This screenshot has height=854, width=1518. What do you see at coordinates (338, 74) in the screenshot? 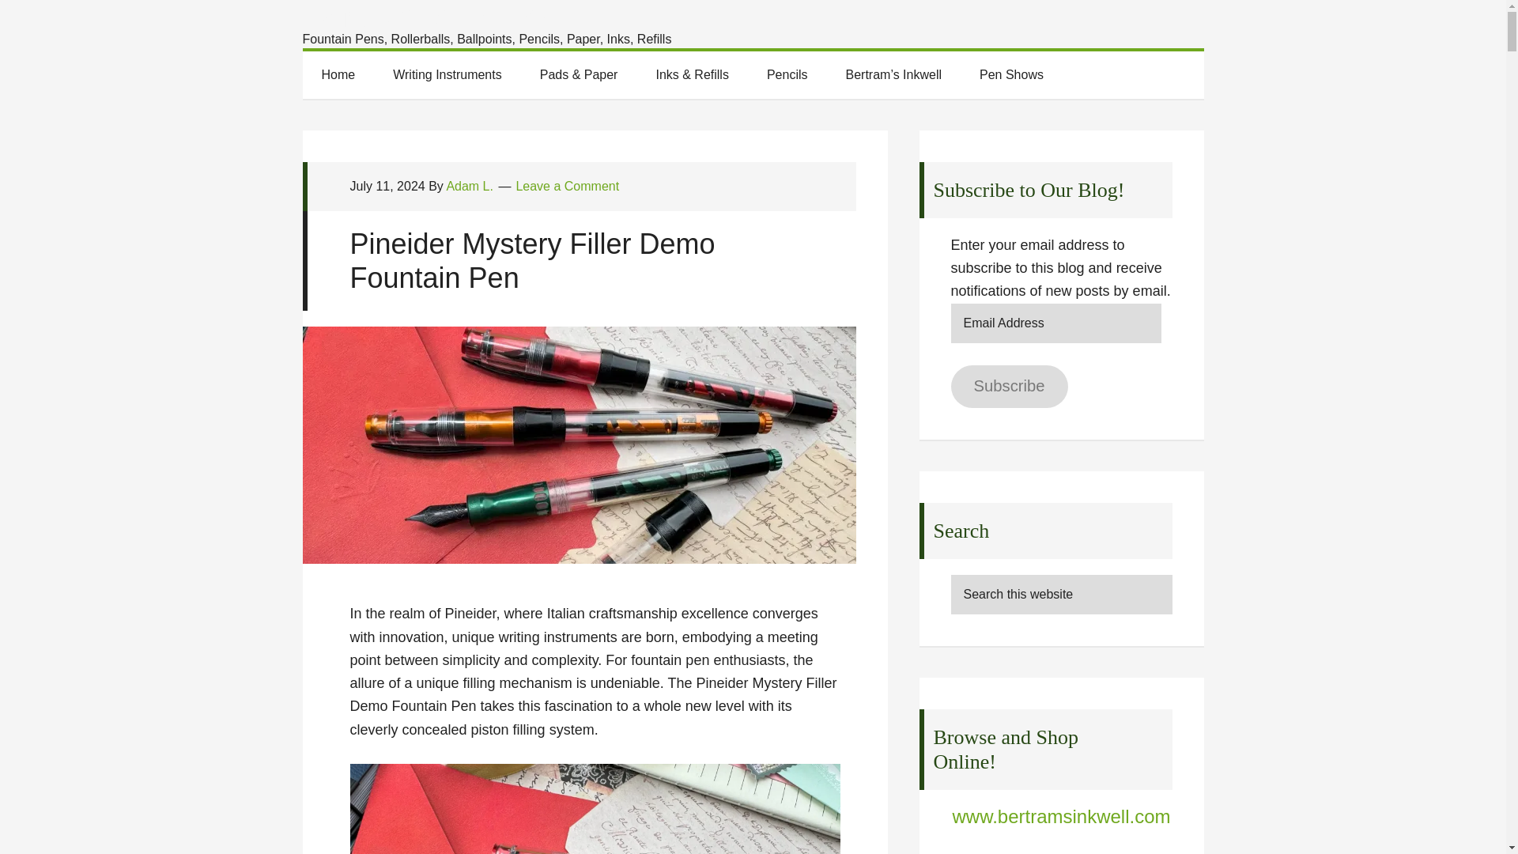
I see `Home` at bounding box center [338, 74].